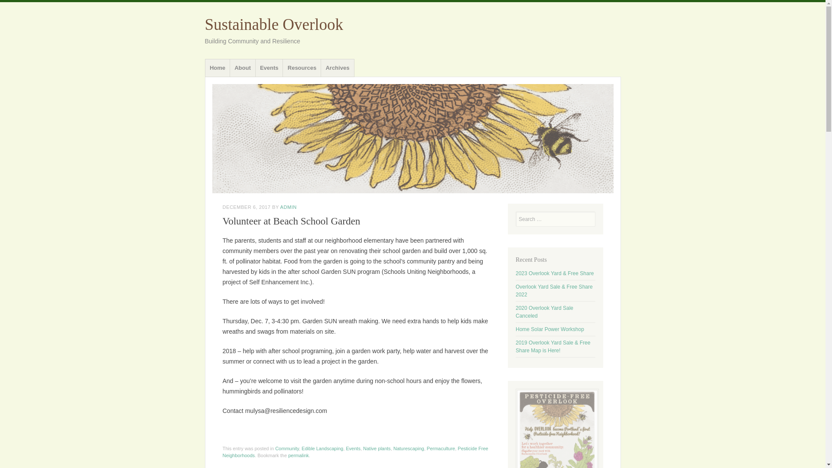 This screenshot has height=468, width=832. I want to click on 12:04 am, so click(247, 207).